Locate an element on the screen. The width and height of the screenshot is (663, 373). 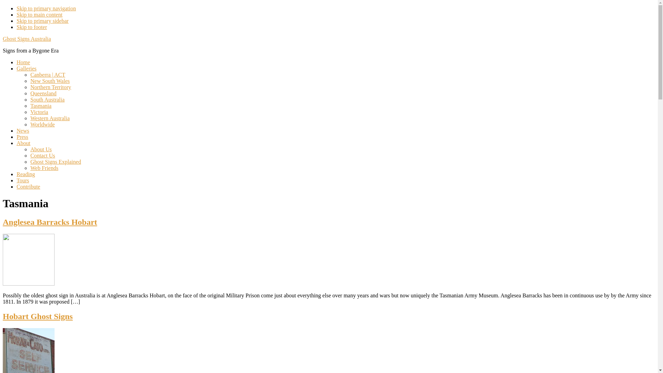
Hobart Ghost Signs is located at coordinates (38, 316).